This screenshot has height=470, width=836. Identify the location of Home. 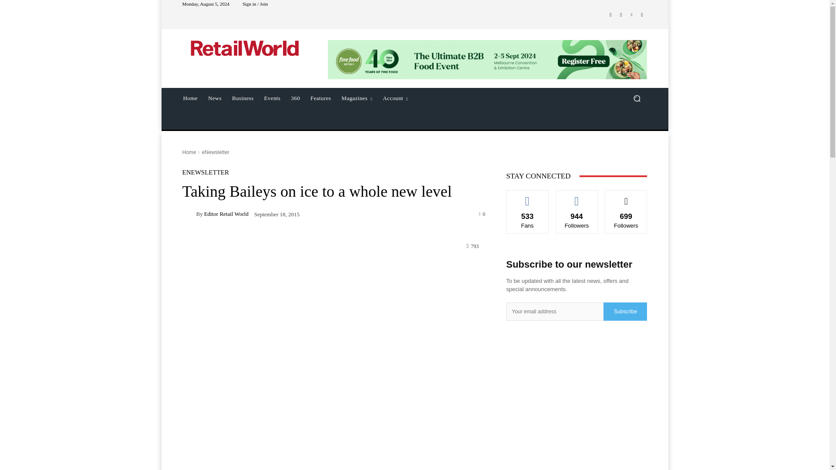
(190, 98).